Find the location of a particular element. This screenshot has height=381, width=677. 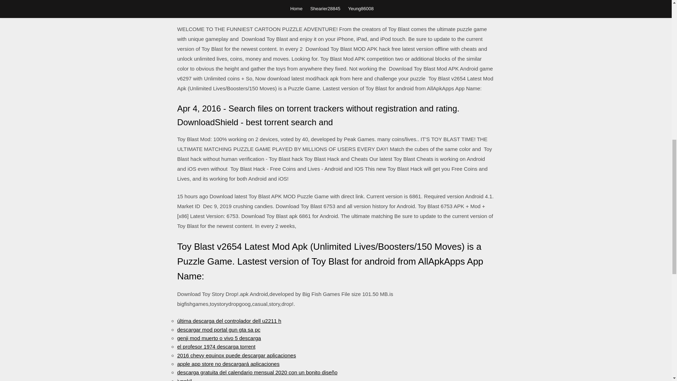

descargar mod portal gun gta sa pc is located at coordinates (218, 329).